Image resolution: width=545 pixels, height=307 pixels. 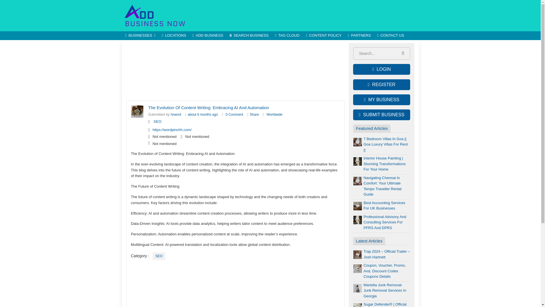 I want to click on hrword, so click(x=176, y=115).